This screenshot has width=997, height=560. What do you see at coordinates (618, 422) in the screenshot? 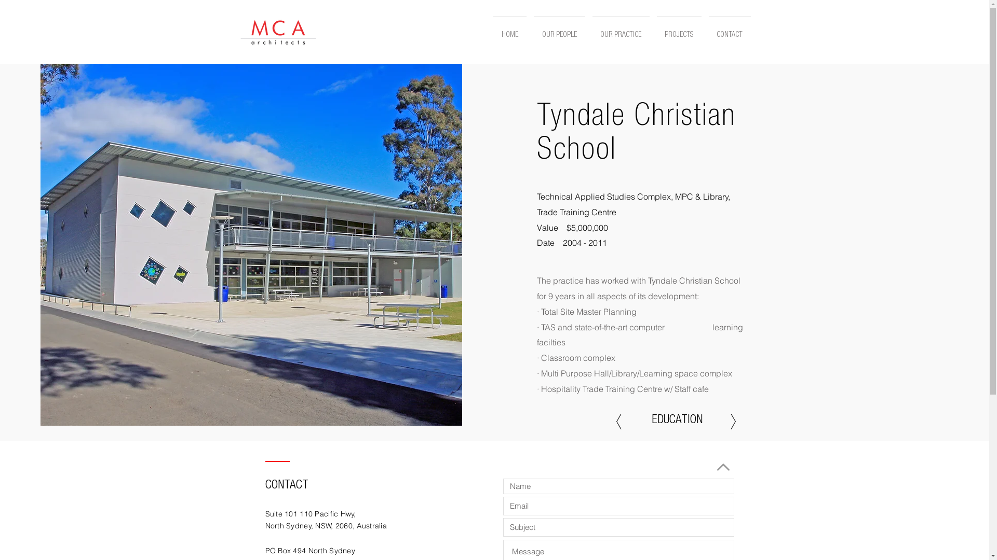
I see `Previous` at bounding box center [618, 422].